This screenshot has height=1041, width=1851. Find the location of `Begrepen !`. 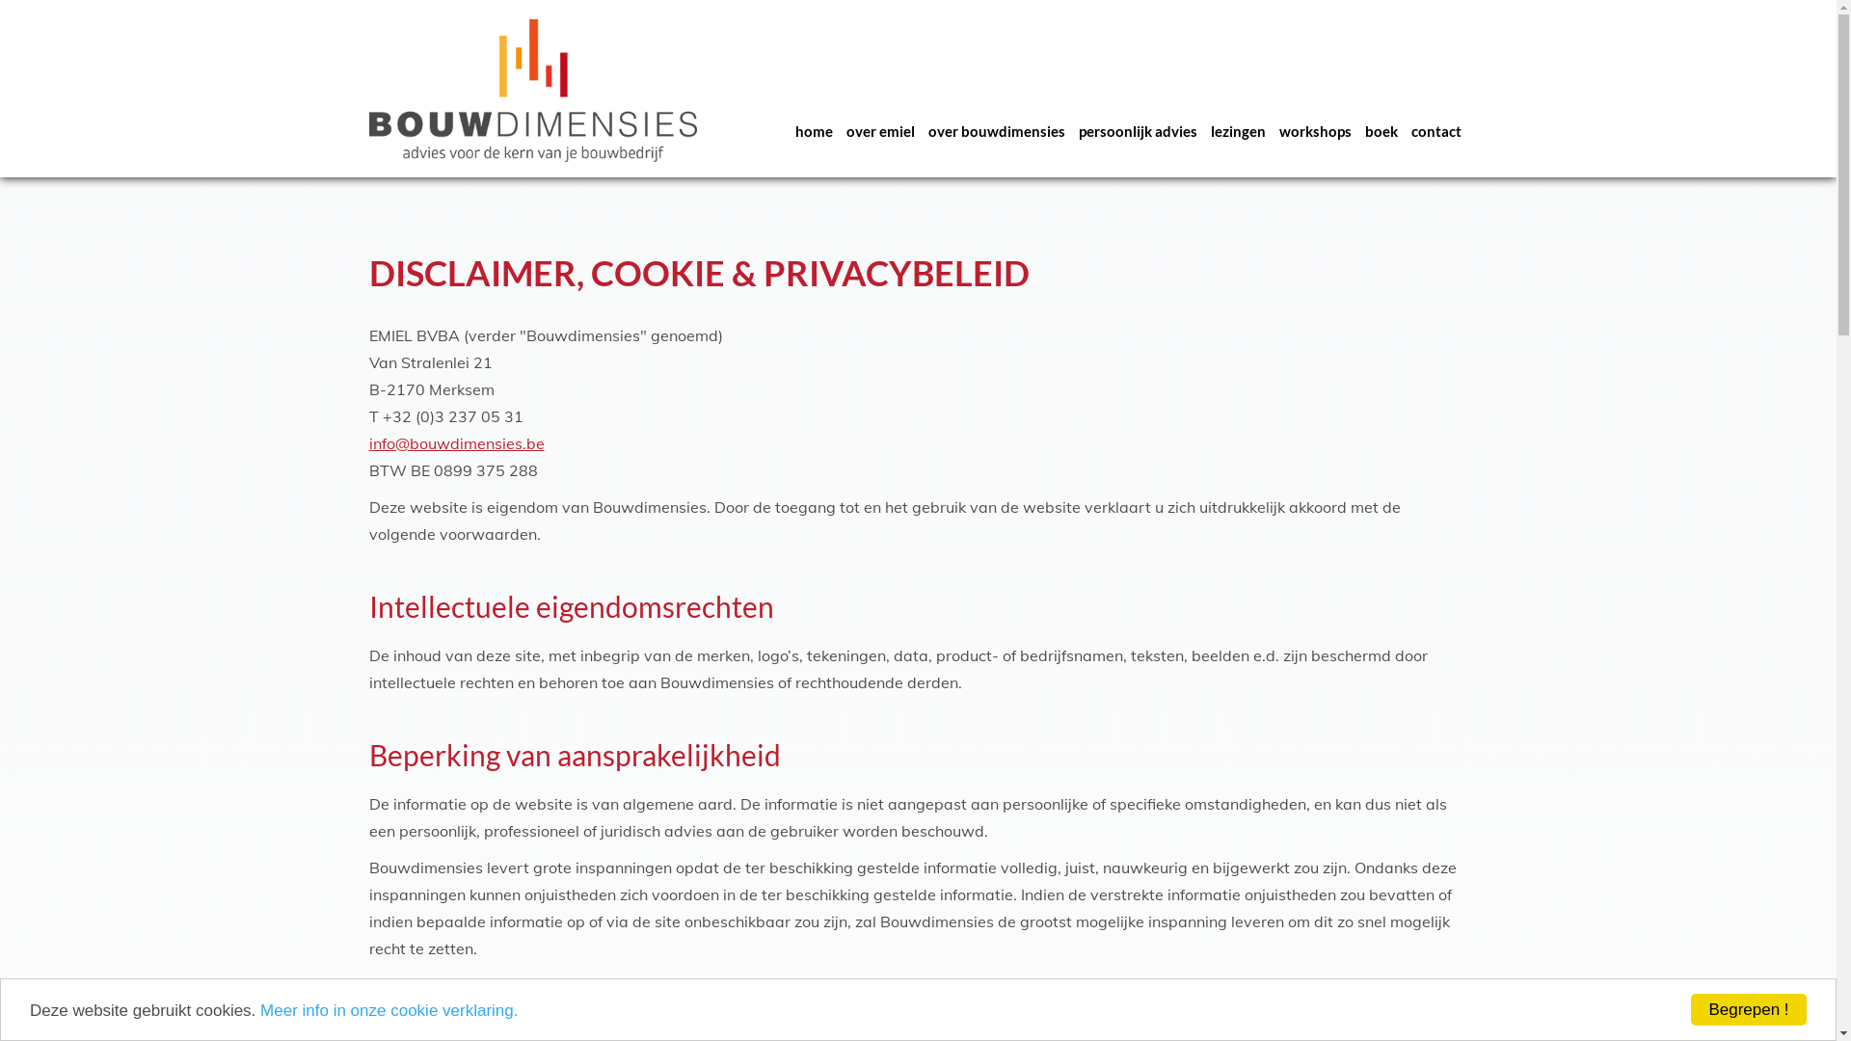

Begrepen ! is located at coordinates (1749, 1010).